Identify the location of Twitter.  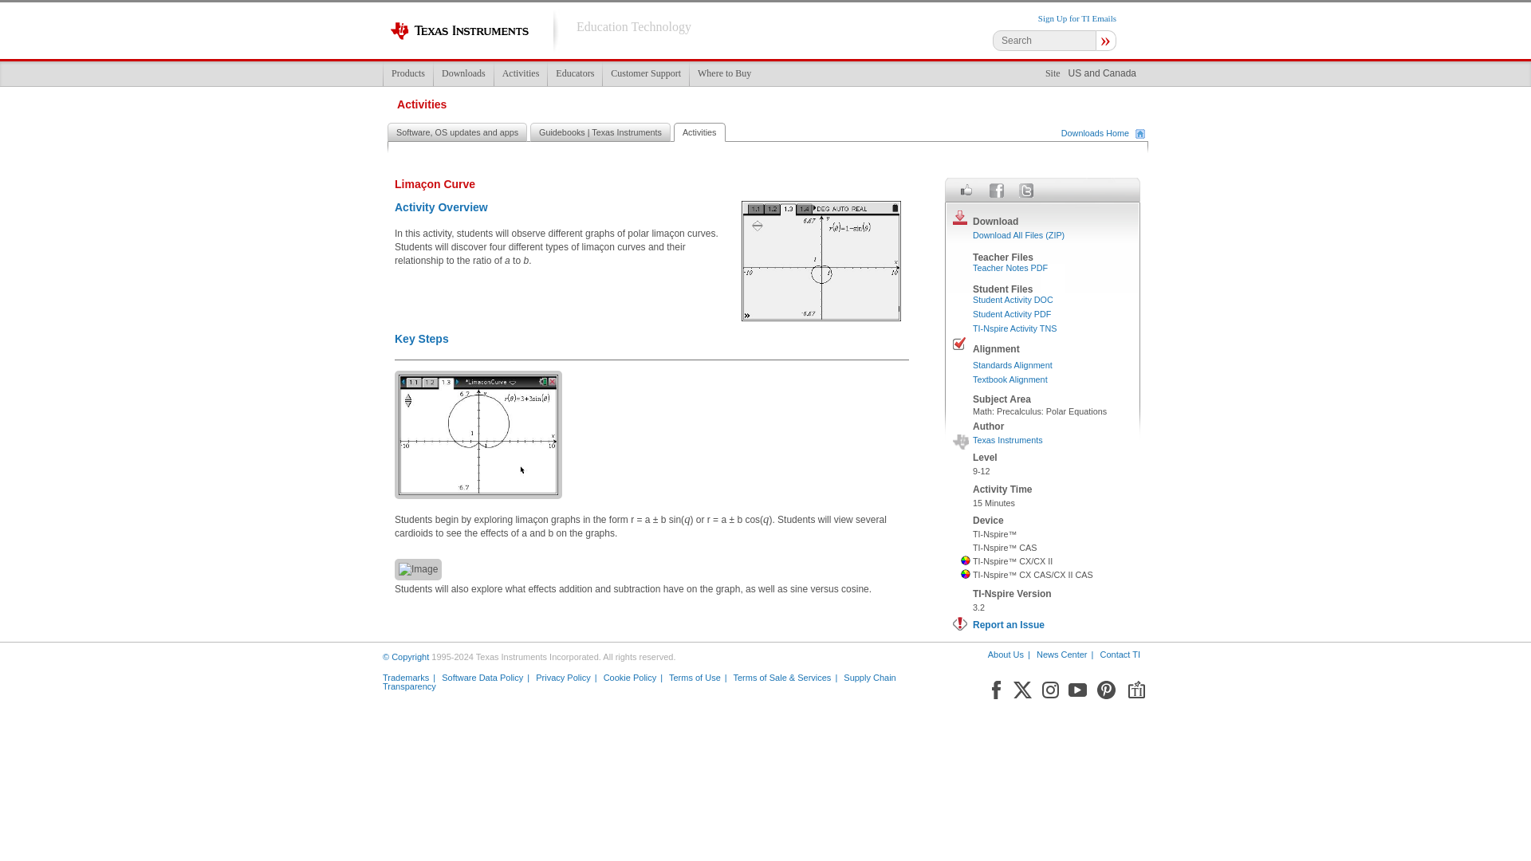
(1022, 770).